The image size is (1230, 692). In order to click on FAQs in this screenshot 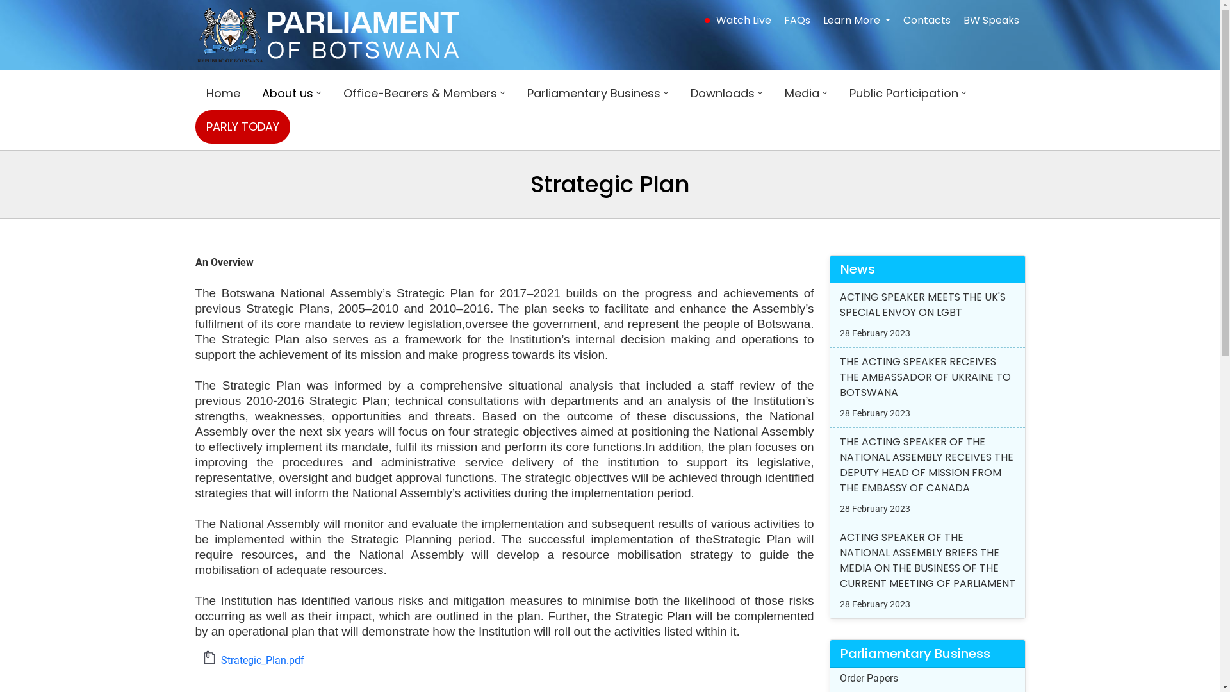, I will do `click(797, 21)`.